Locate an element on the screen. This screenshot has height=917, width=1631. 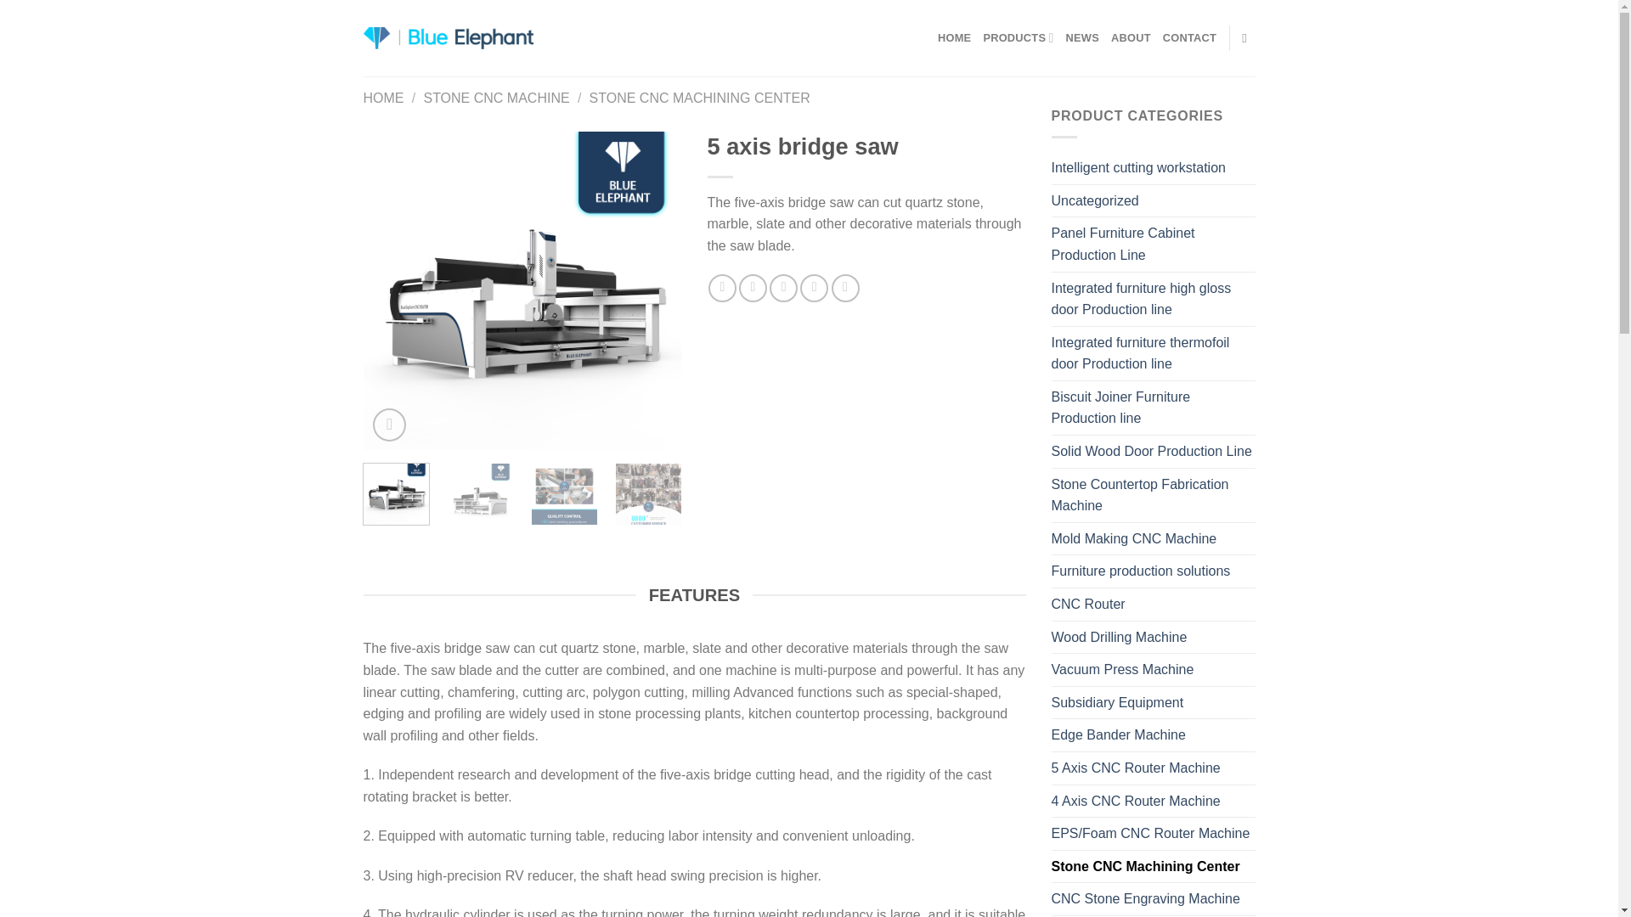
ABOUT is located at coordinates (1131, 37).